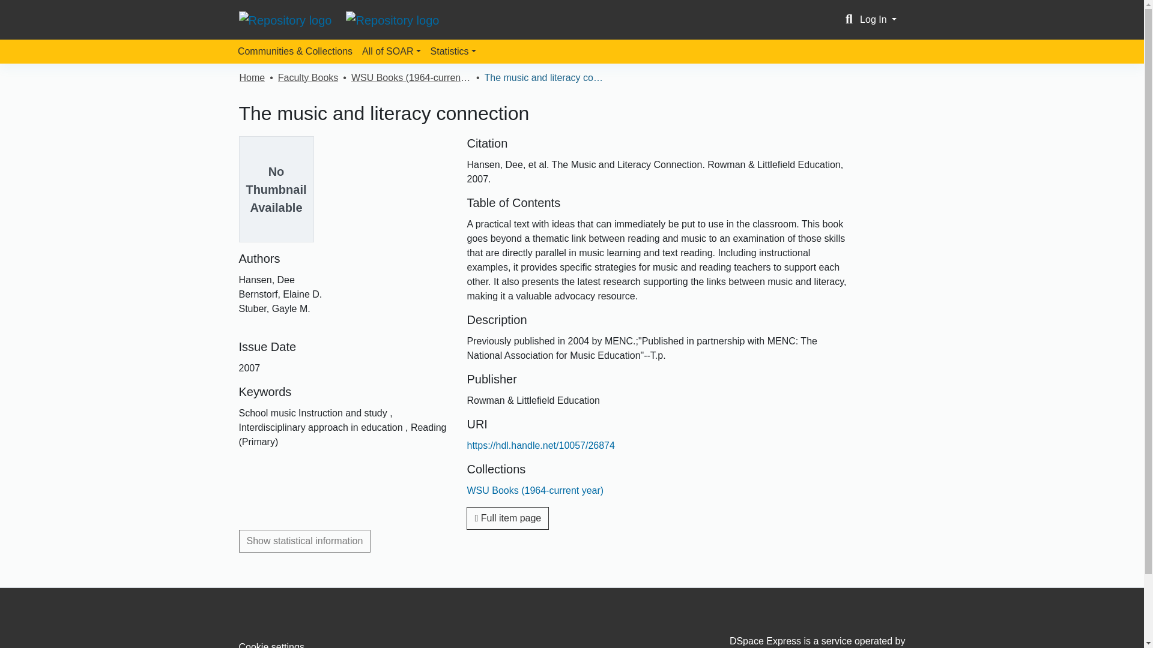 The width and height of the screenshot is (1153, 648). Describe the element at coordinates (878, 19) in the screenshot. I see `Log In` at that location.